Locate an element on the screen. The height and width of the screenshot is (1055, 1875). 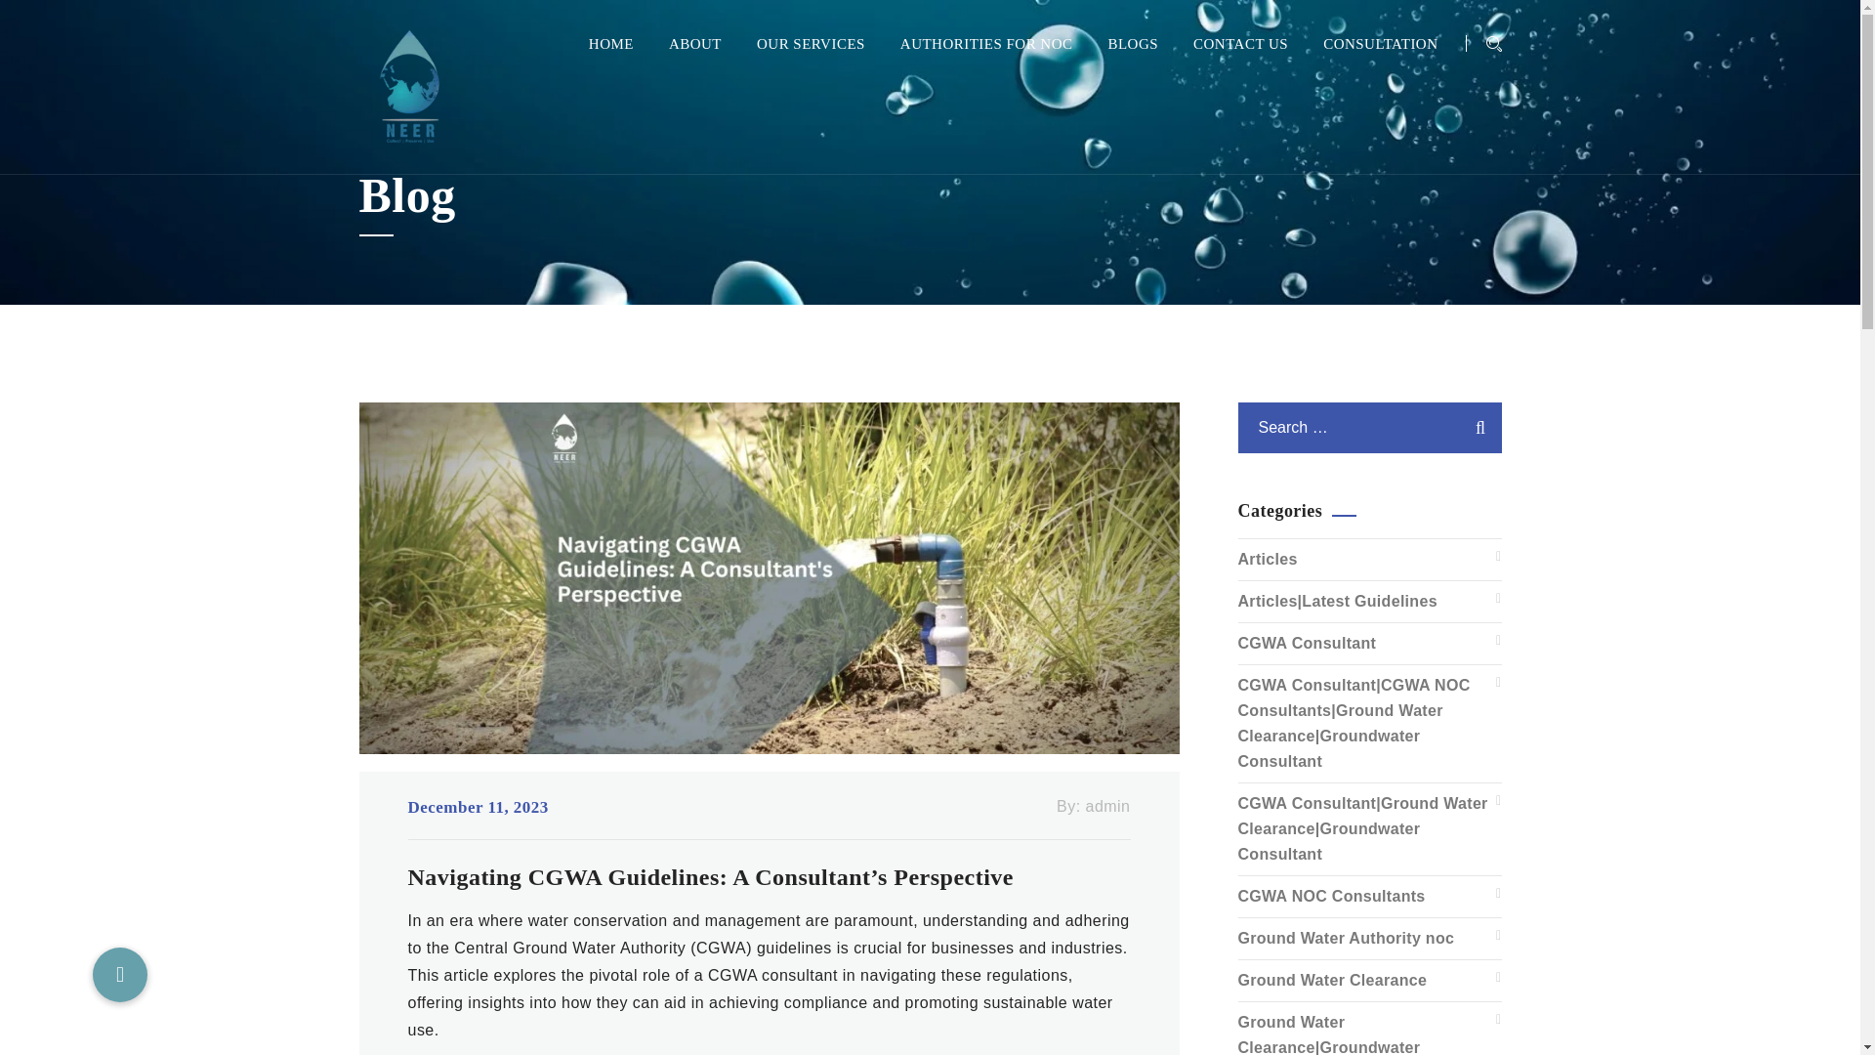
AUTHORITIES FOR NOC is located at coordinates (986, 43).